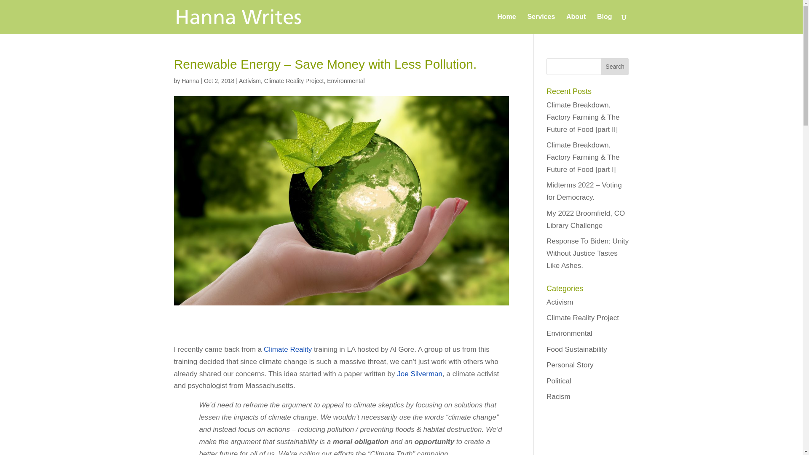 Image resolution: width=809 pixels, height=455 pixels. Describe the element at coordinates (615, 67) in the screenshot. I see `Search` at that location.